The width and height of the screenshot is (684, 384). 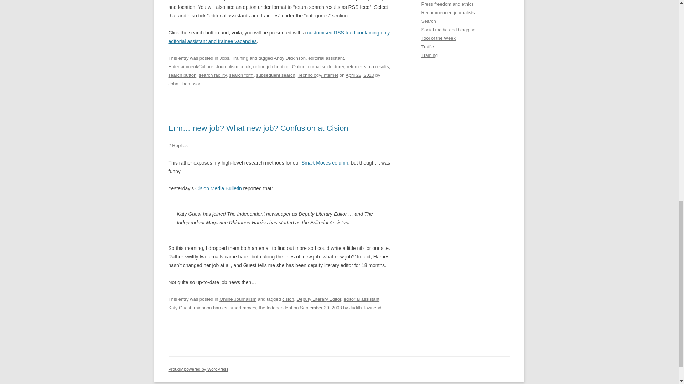 What do you see at coordinates (185, 84) in the screenshot?
I see `John Thompson` at bounding box center [185, 84].